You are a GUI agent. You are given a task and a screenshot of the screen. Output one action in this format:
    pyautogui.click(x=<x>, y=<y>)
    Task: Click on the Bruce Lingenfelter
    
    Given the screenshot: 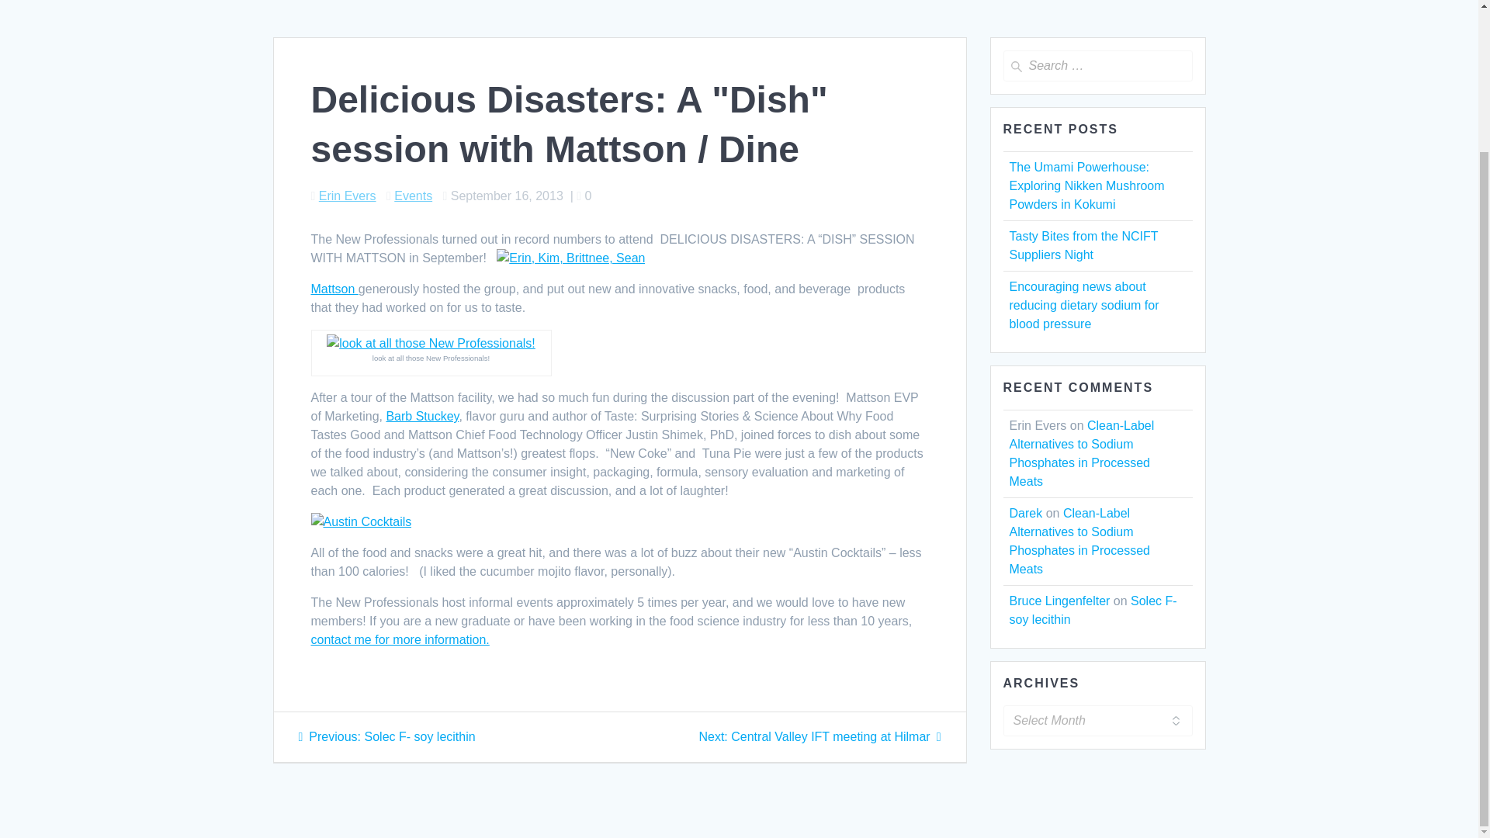 What is the action you would take?
    pyautogui.click(x=413, y=196)
    